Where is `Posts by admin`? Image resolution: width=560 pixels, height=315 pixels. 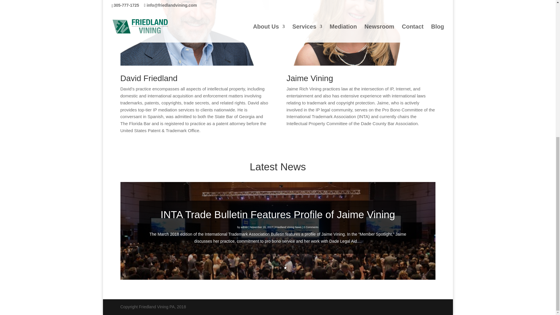
Posts by admin is located at coordinates (244, 228).